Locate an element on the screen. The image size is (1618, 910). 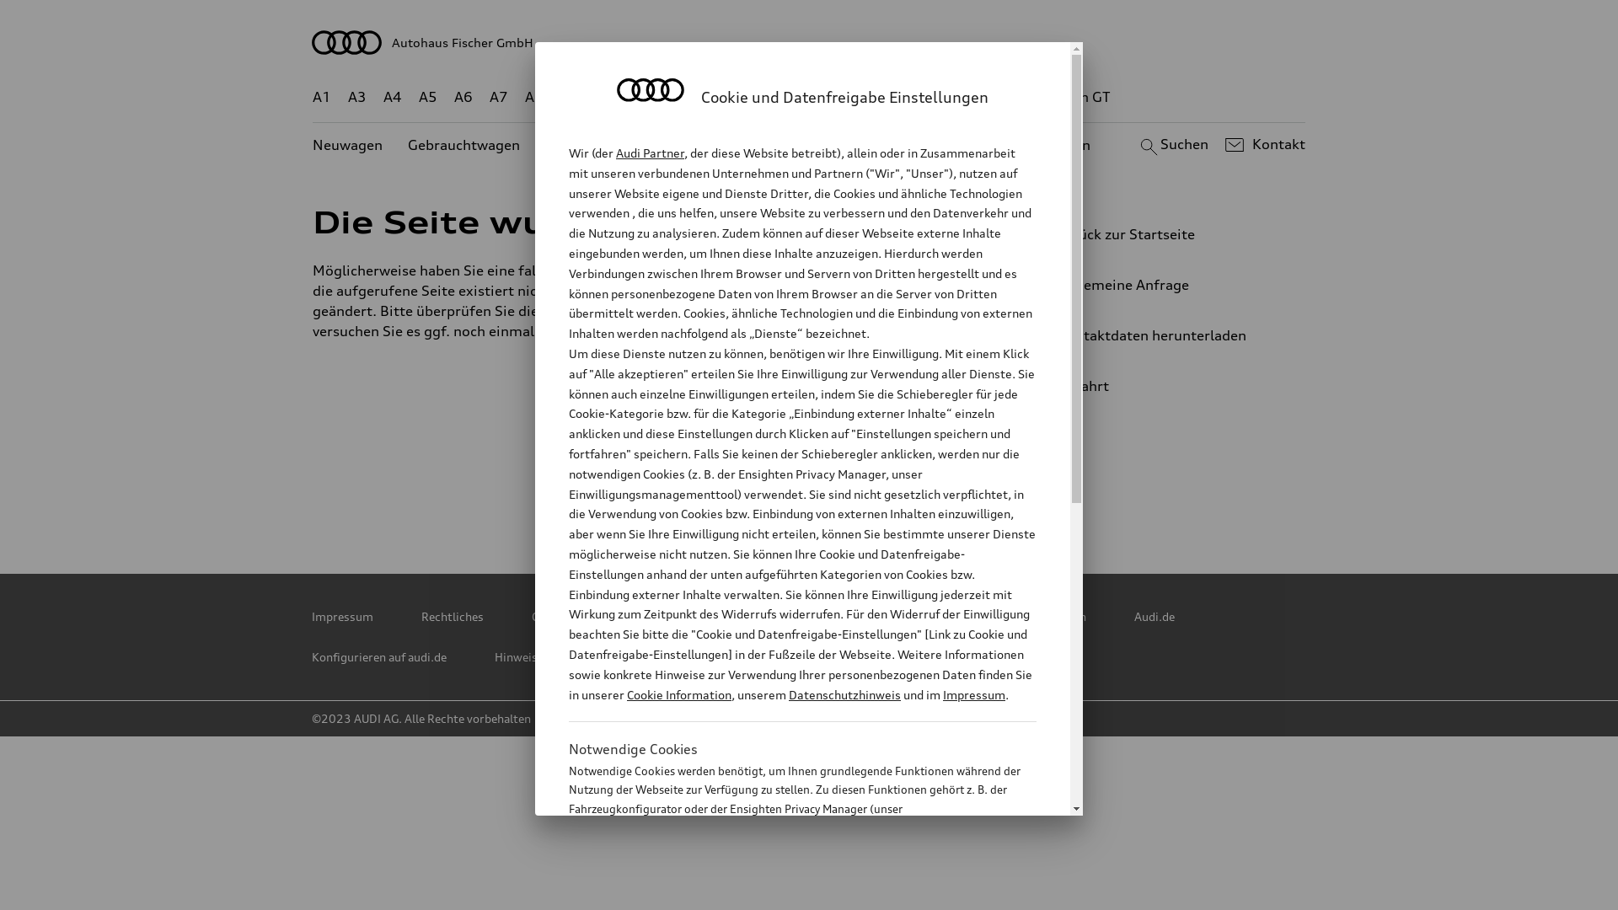
YouTube is located at coordinates (886, 494).